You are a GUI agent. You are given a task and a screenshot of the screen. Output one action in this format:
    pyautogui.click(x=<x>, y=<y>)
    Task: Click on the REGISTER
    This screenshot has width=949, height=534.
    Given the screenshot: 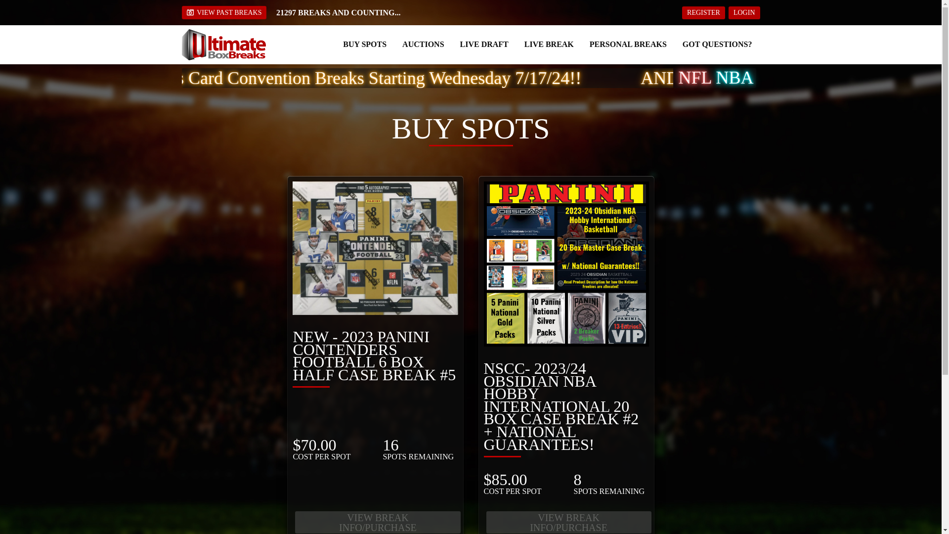 What is the action you would take?
    pyautogui.click(x=703, y=12)
    